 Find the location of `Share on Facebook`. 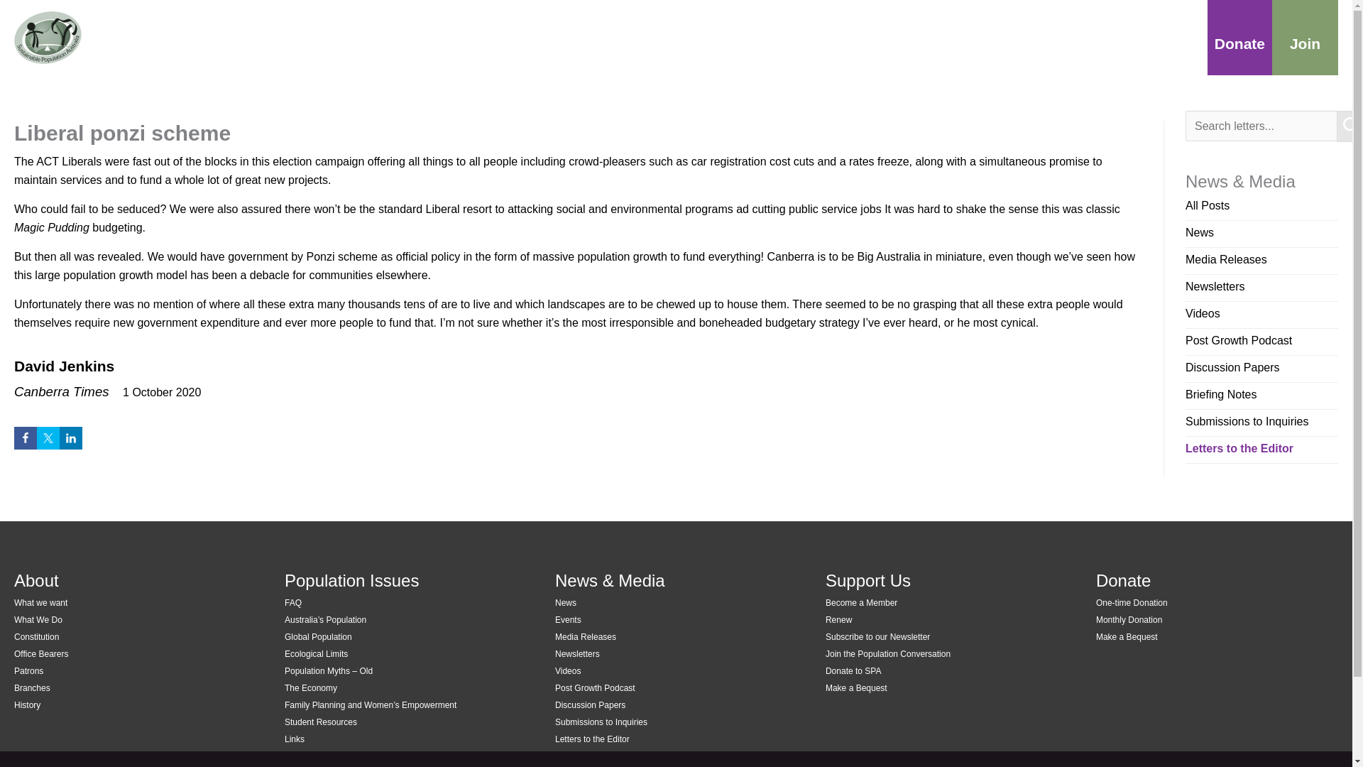

Share on Facebook is located at coordinates (25, 437).